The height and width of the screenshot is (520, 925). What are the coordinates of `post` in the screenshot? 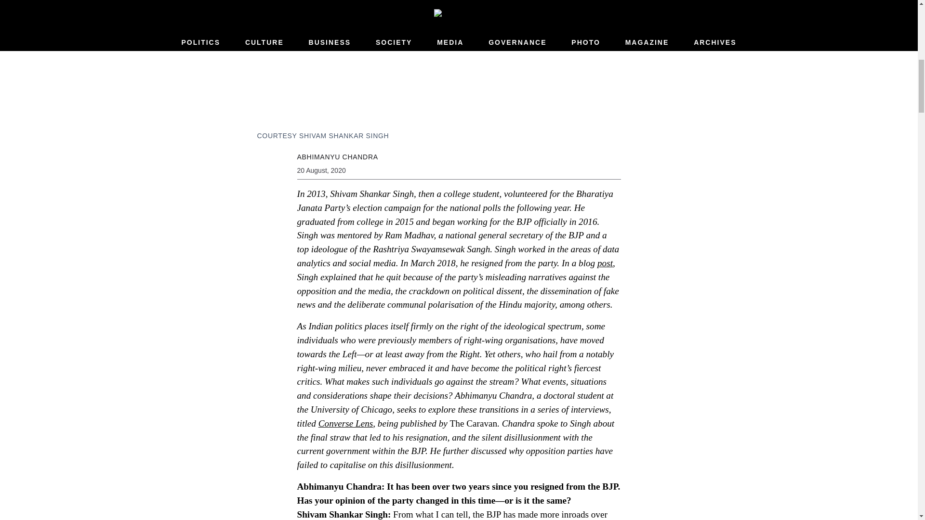 It's located at (605, 263).